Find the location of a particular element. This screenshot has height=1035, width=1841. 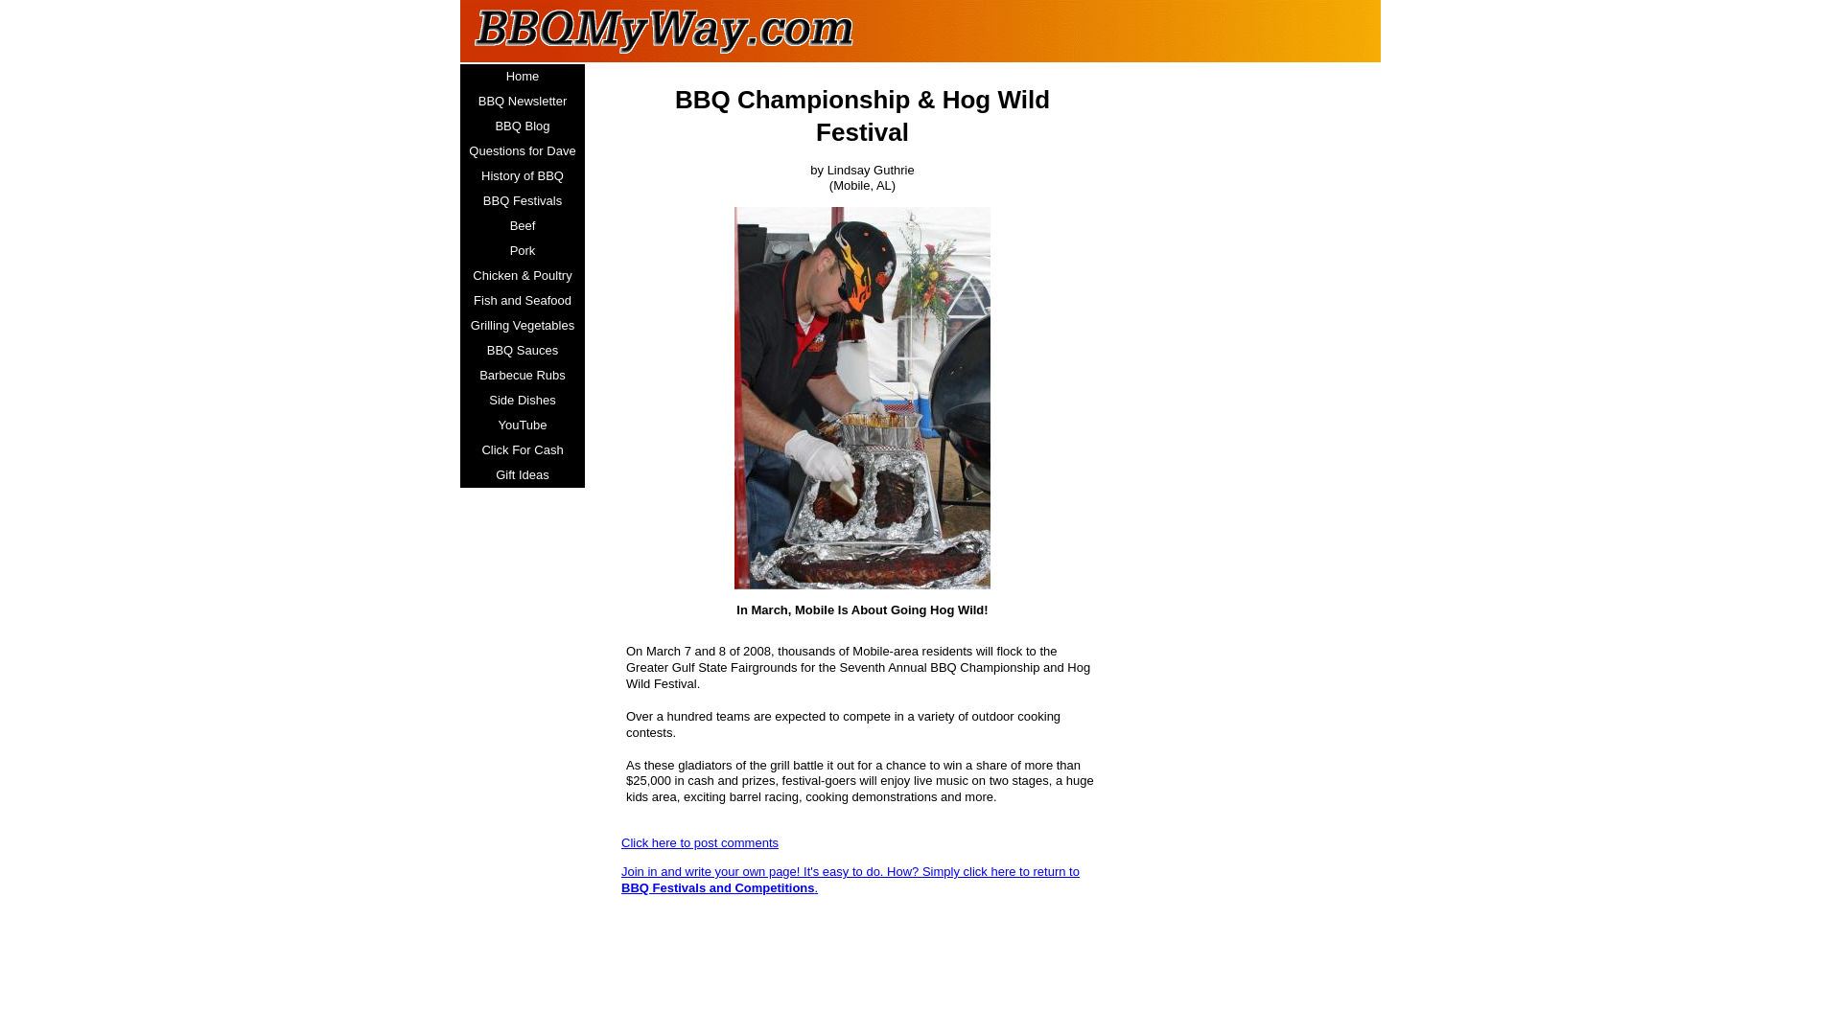

BBQ Newsletter is located at coordinates (523, 101).